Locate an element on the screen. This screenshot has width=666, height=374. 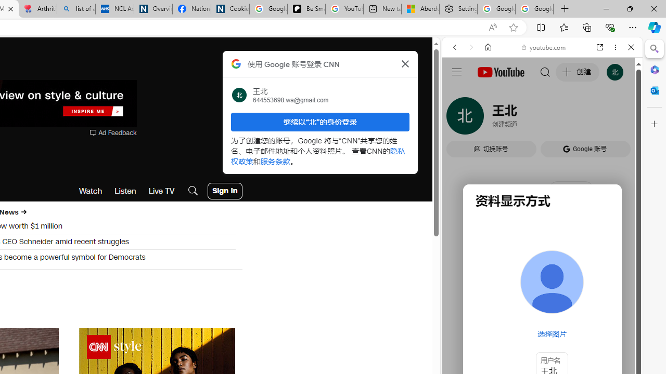
Open link in new tab is located at coordinates (600, 47).